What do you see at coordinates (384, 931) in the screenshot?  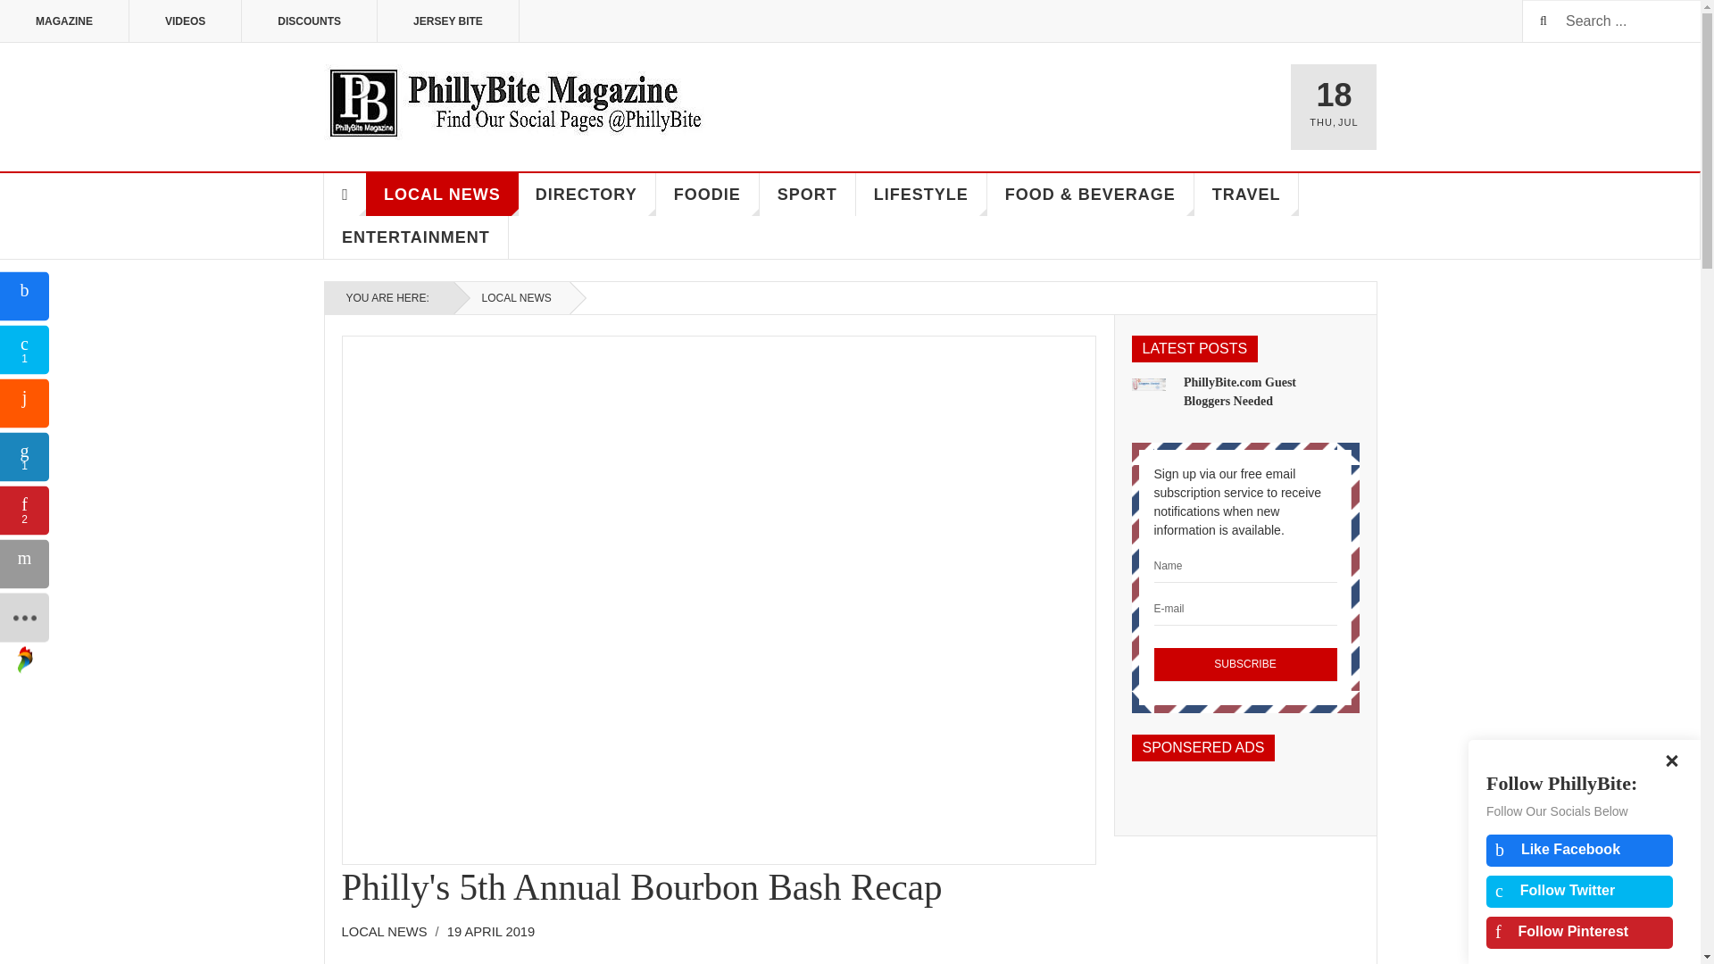 I see `LOCAL NEWS` at bounding box center [384, 931].